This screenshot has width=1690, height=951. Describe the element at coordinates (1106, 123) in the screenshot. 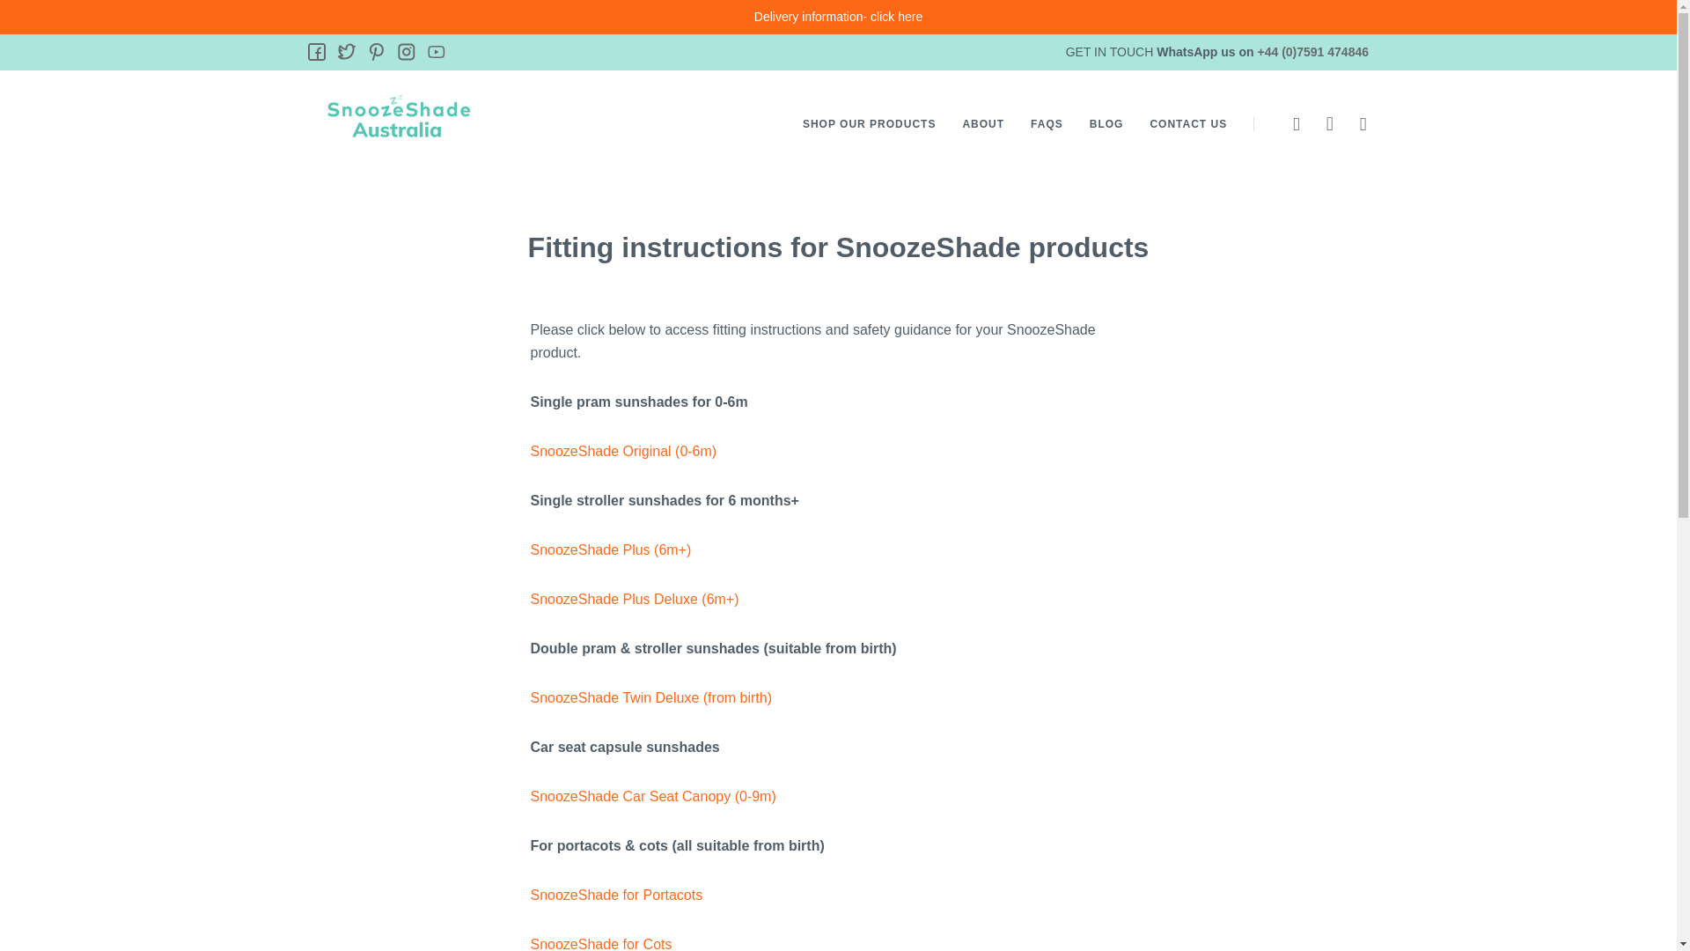

I see `BLOG` at that location.